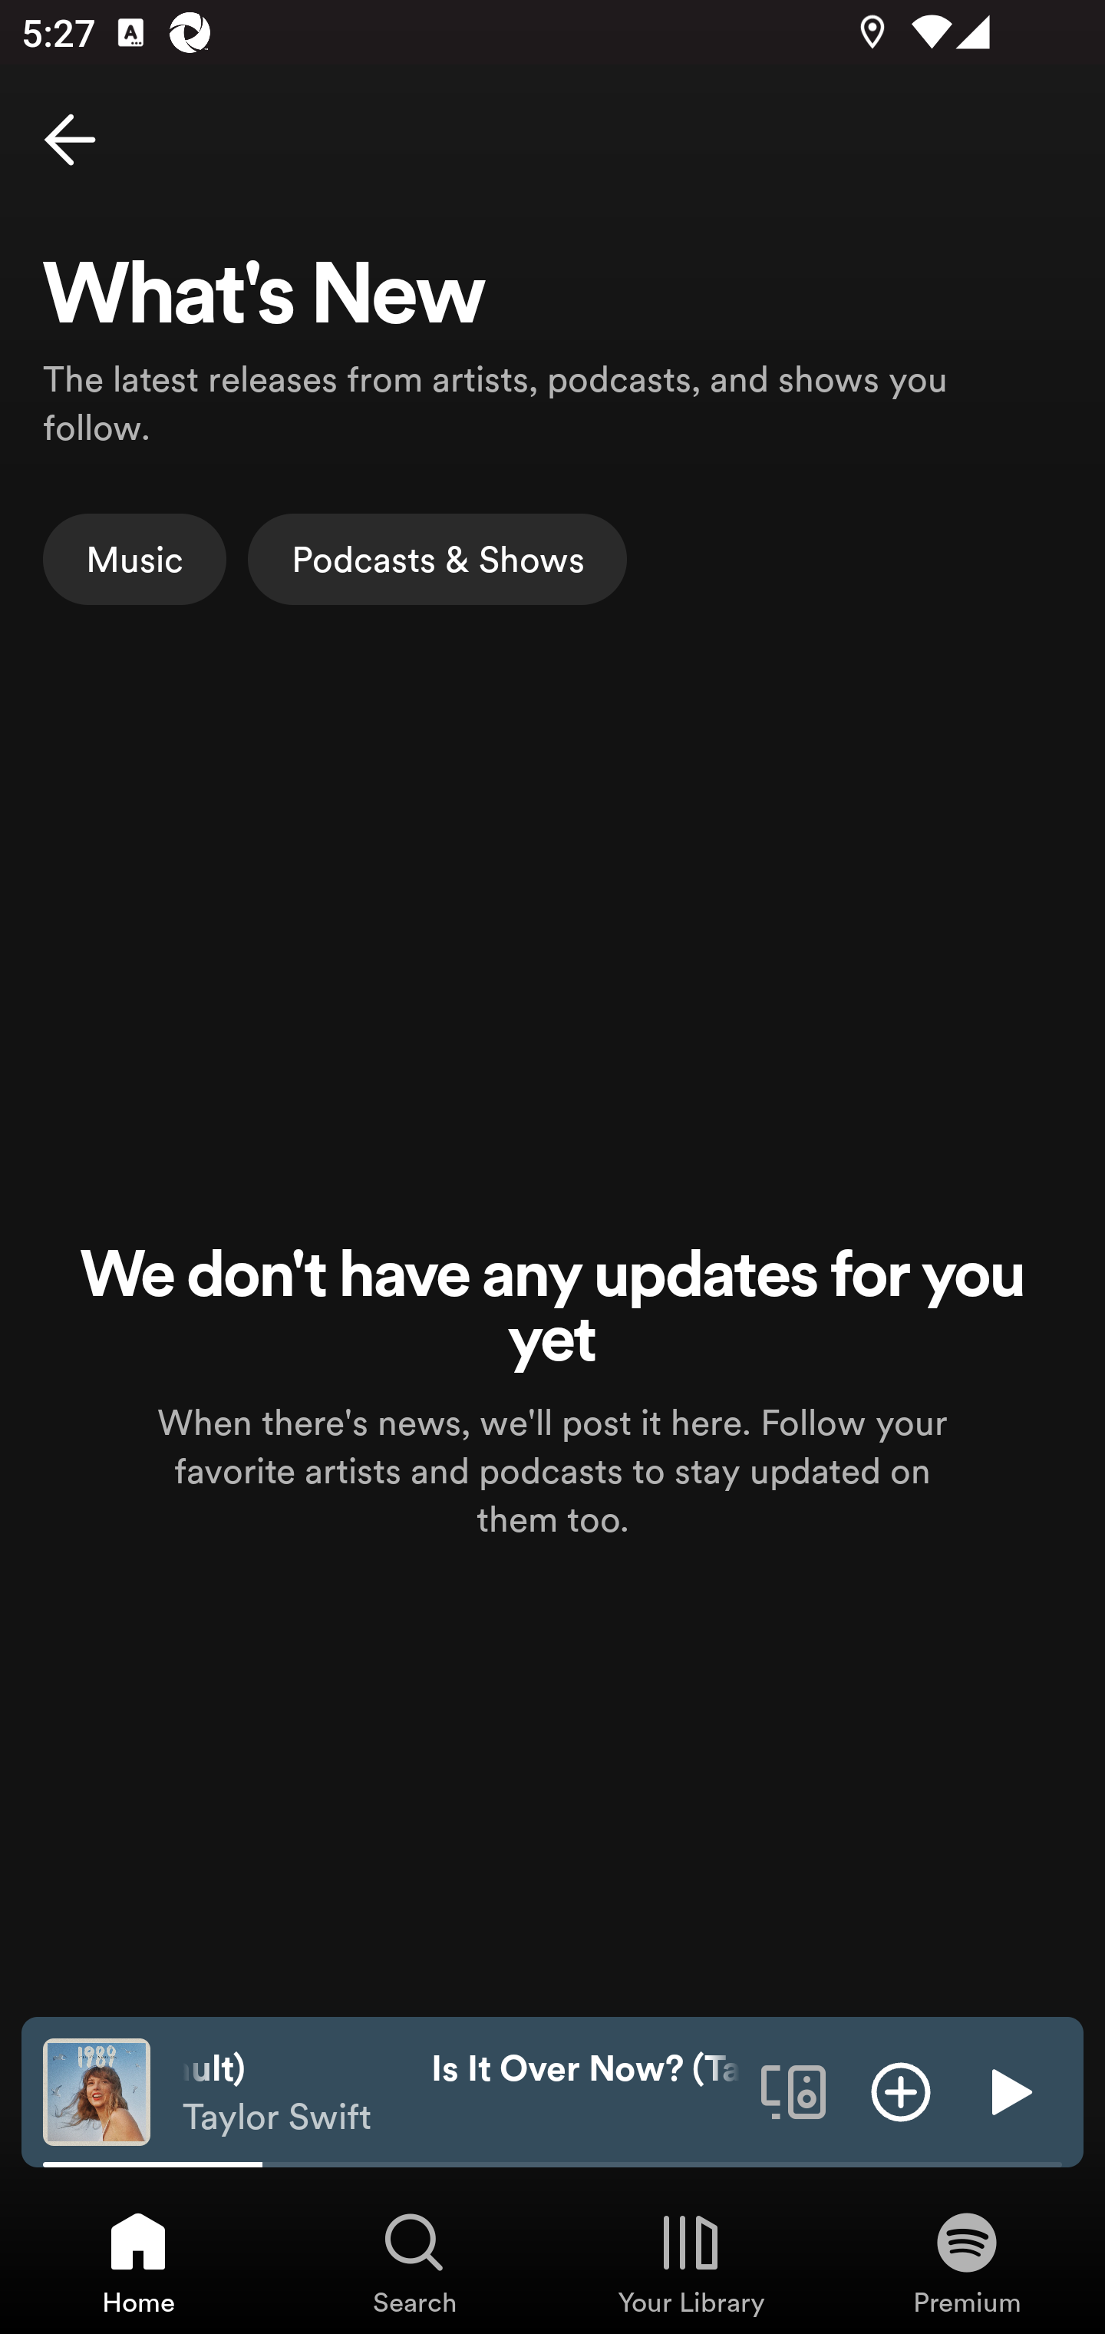  Describe the element at coordinates (70, 140) in the screenshot. I see `Back` at that location.